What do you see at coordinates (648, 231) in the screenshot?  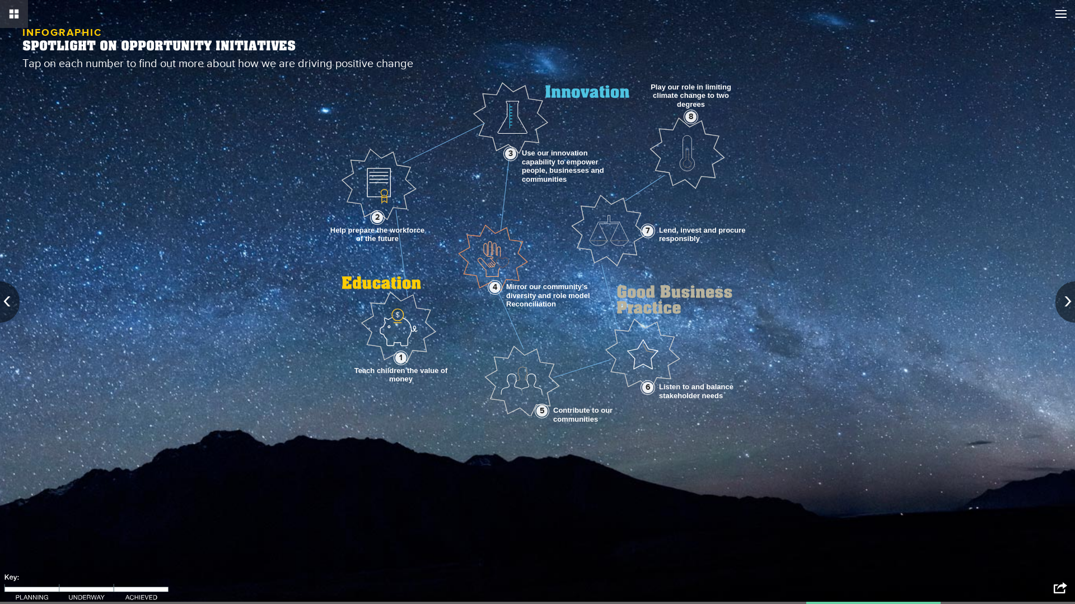 I see `7
Lend, invest and procure responsibly` at bounding box center [648, 231].